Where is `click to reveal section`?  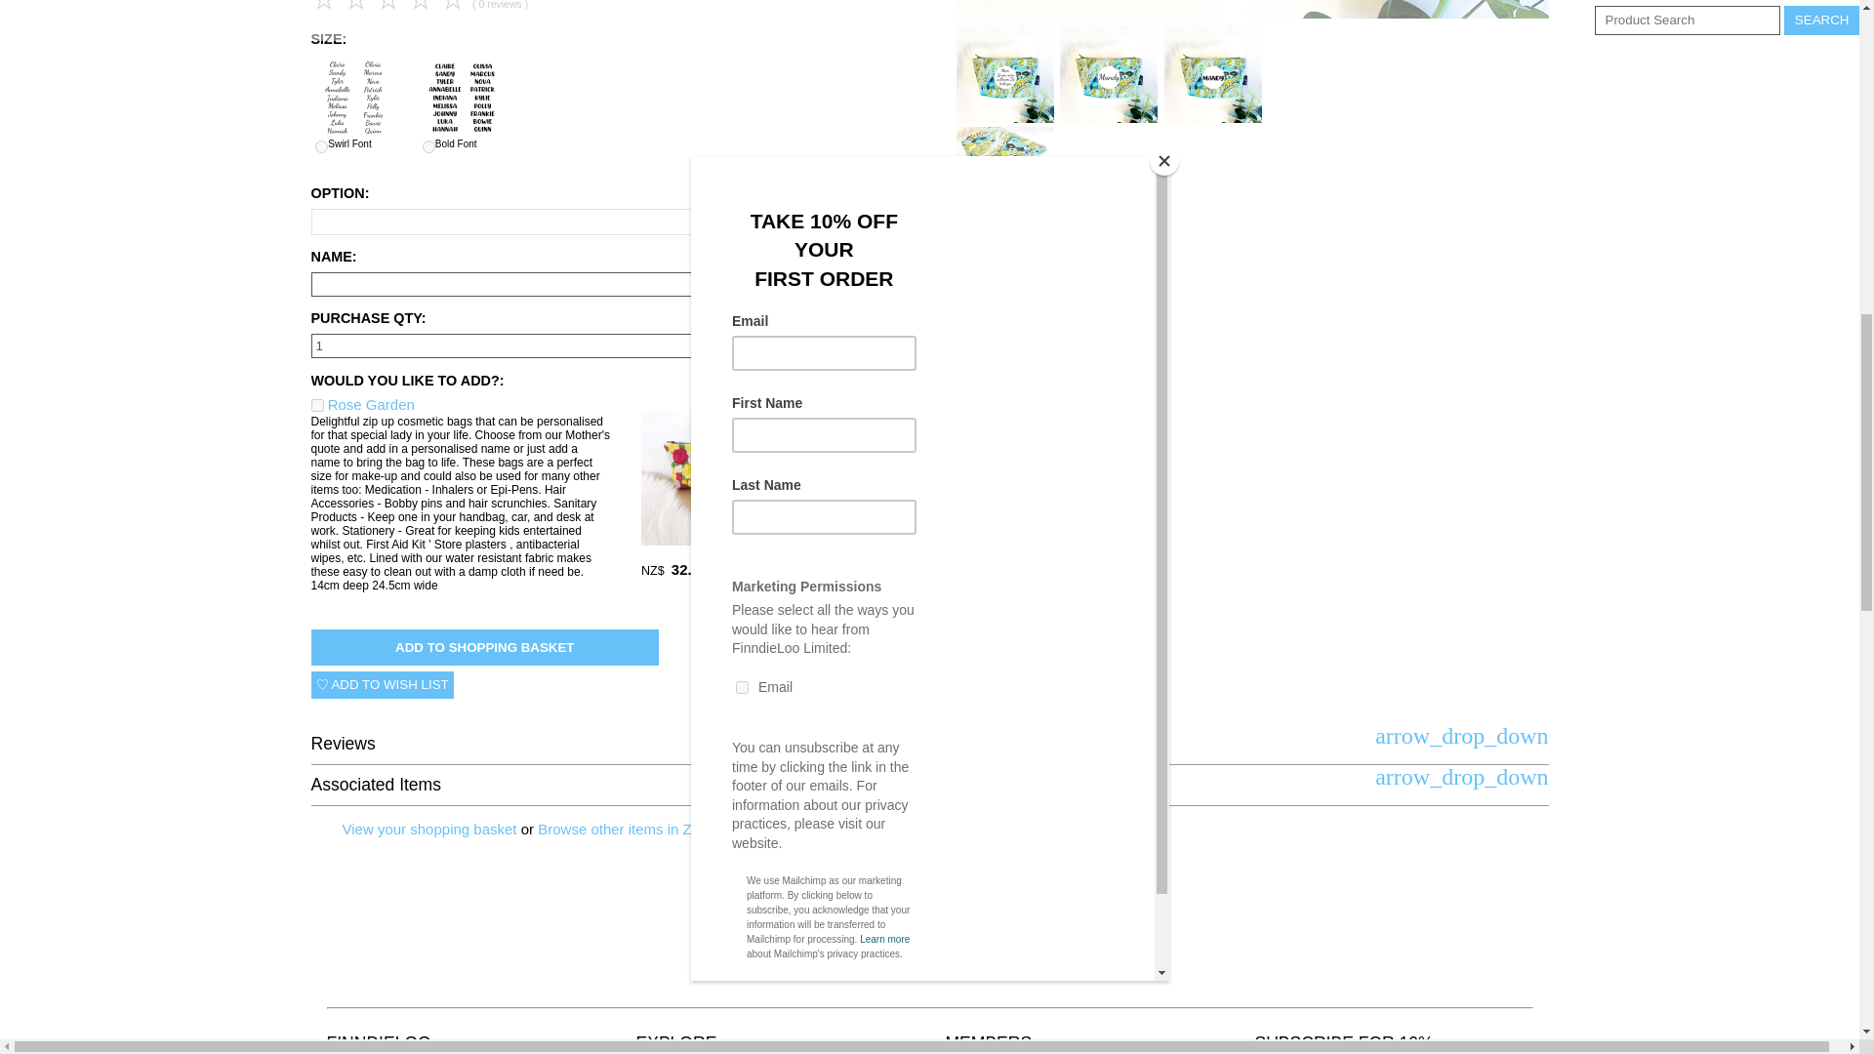 click to reveal section is located at coordinates (1461, 777).